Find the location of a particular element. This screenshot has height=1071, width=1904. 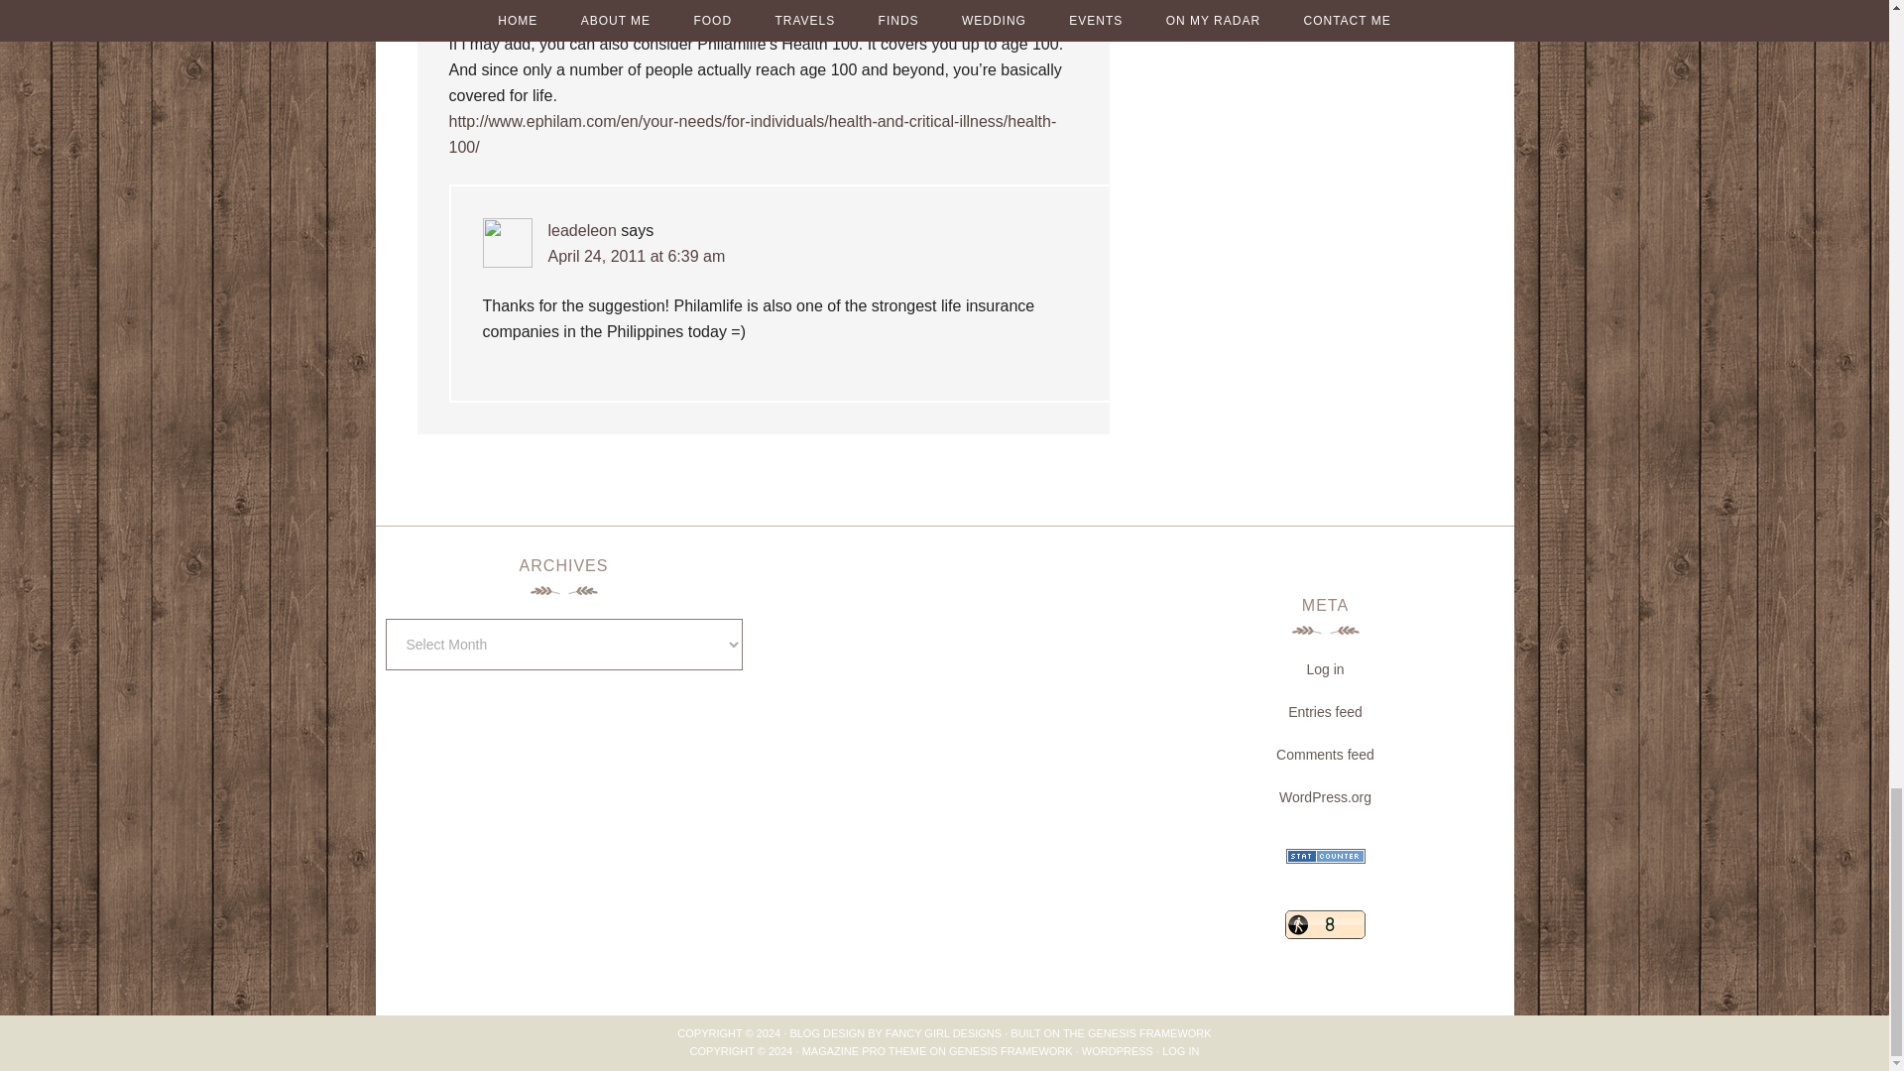

Genesis Framework is located at coordinates (1148, 1032).